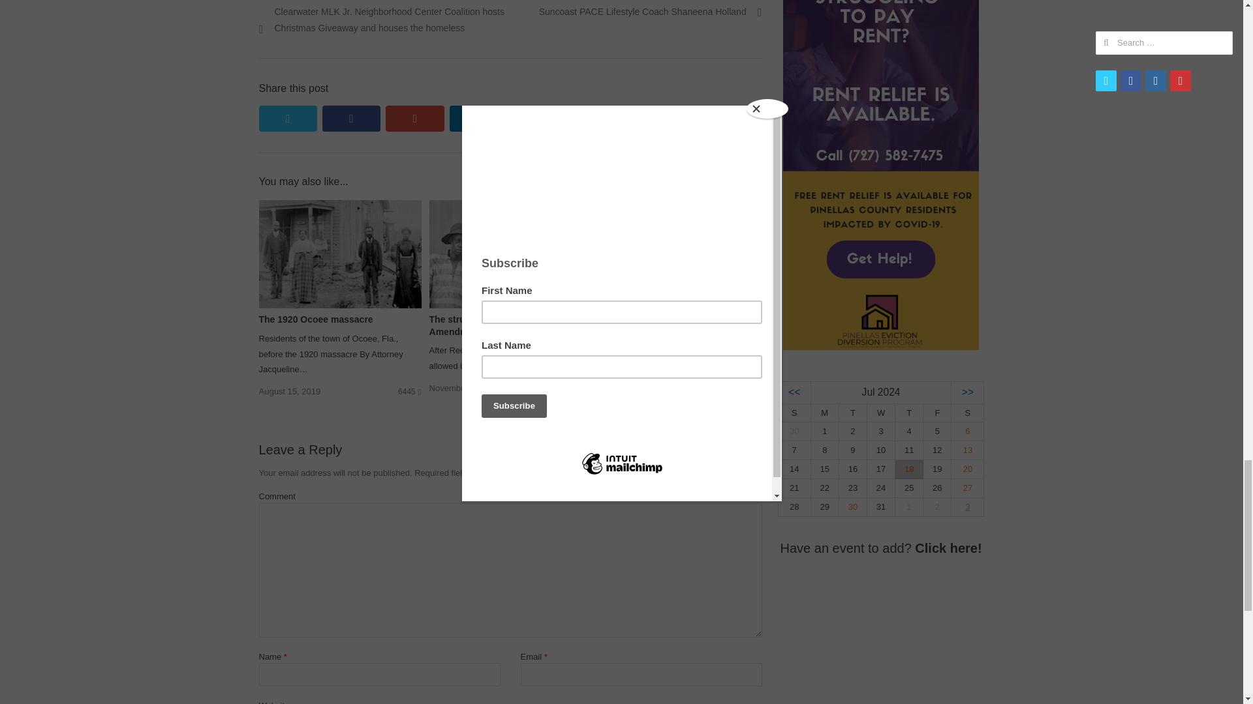 The height and width of the screenshot is (704, 1253). I want to click on Share on twitter, so click(287, 119).